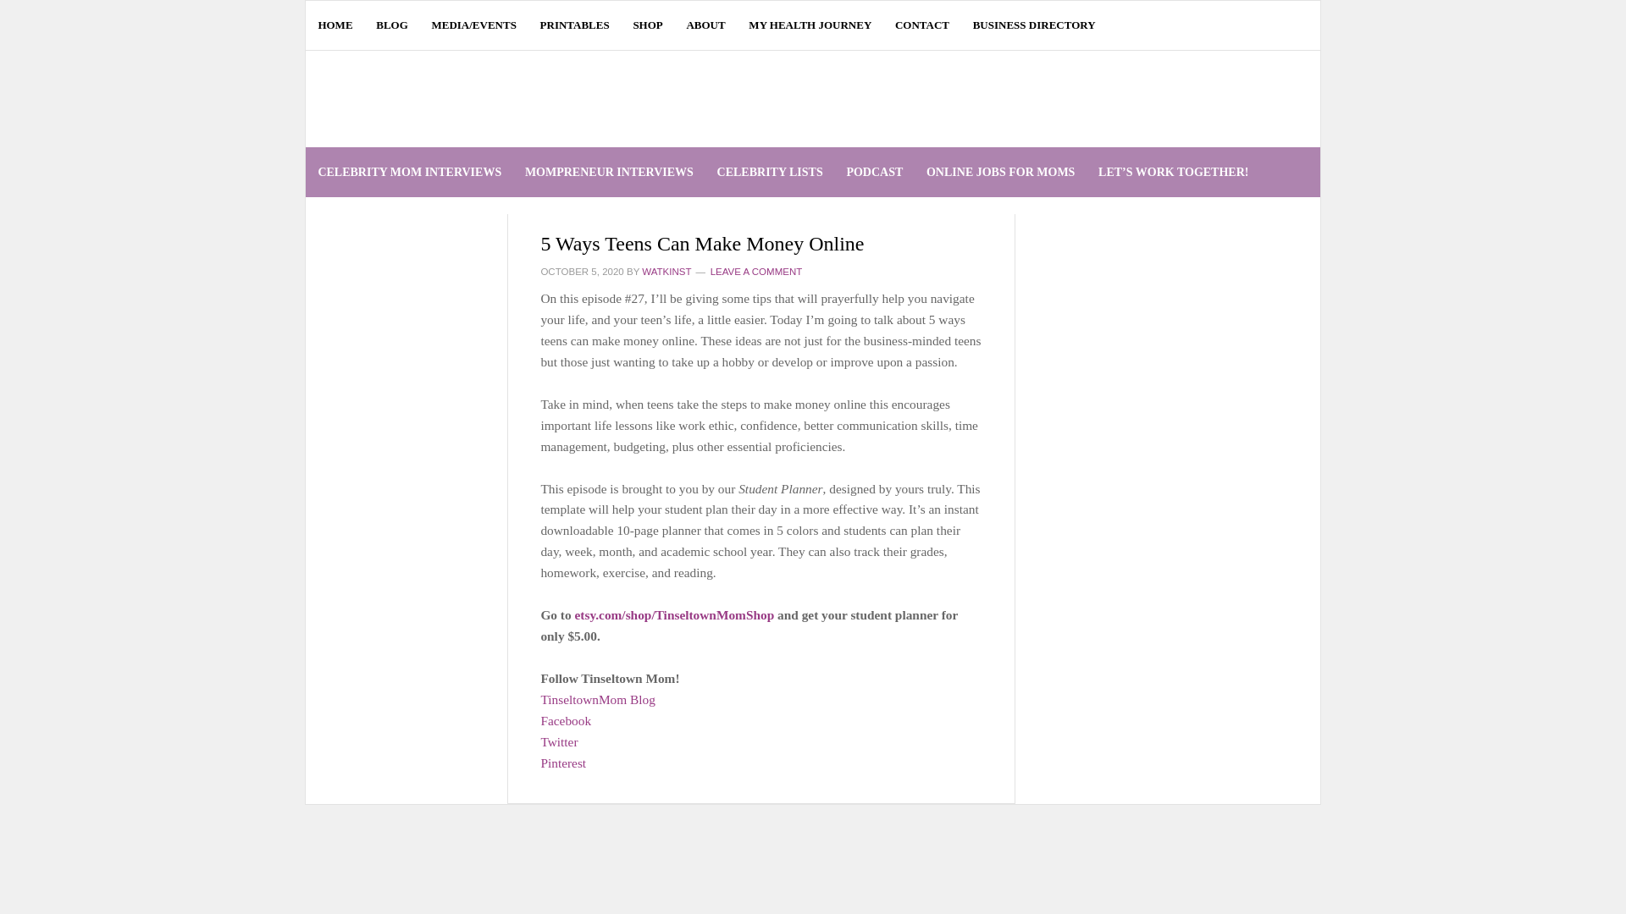  Describe the element at coordinates (757, 272) in the screenshot. I see `LEAVE A COMMENT` at that location.